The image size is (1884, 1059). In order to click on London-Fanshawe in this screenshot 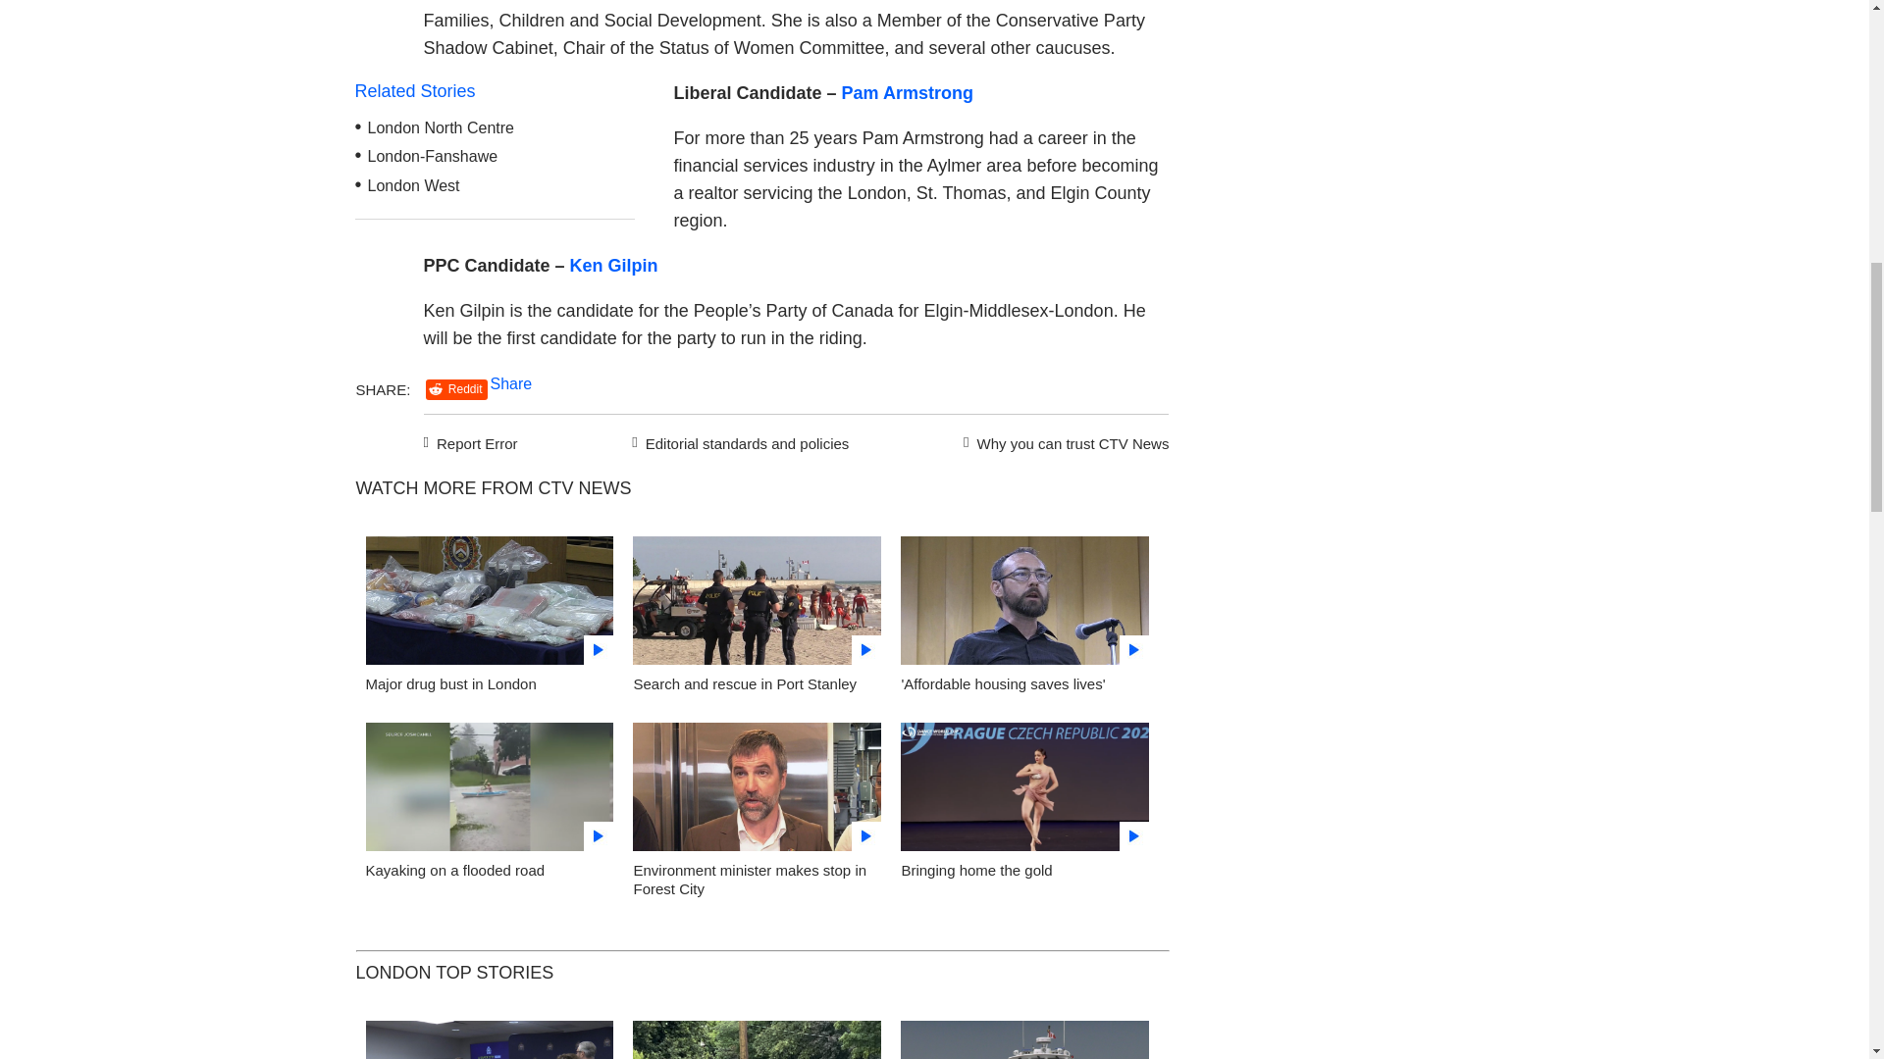, I will do `click(433, 157)`.